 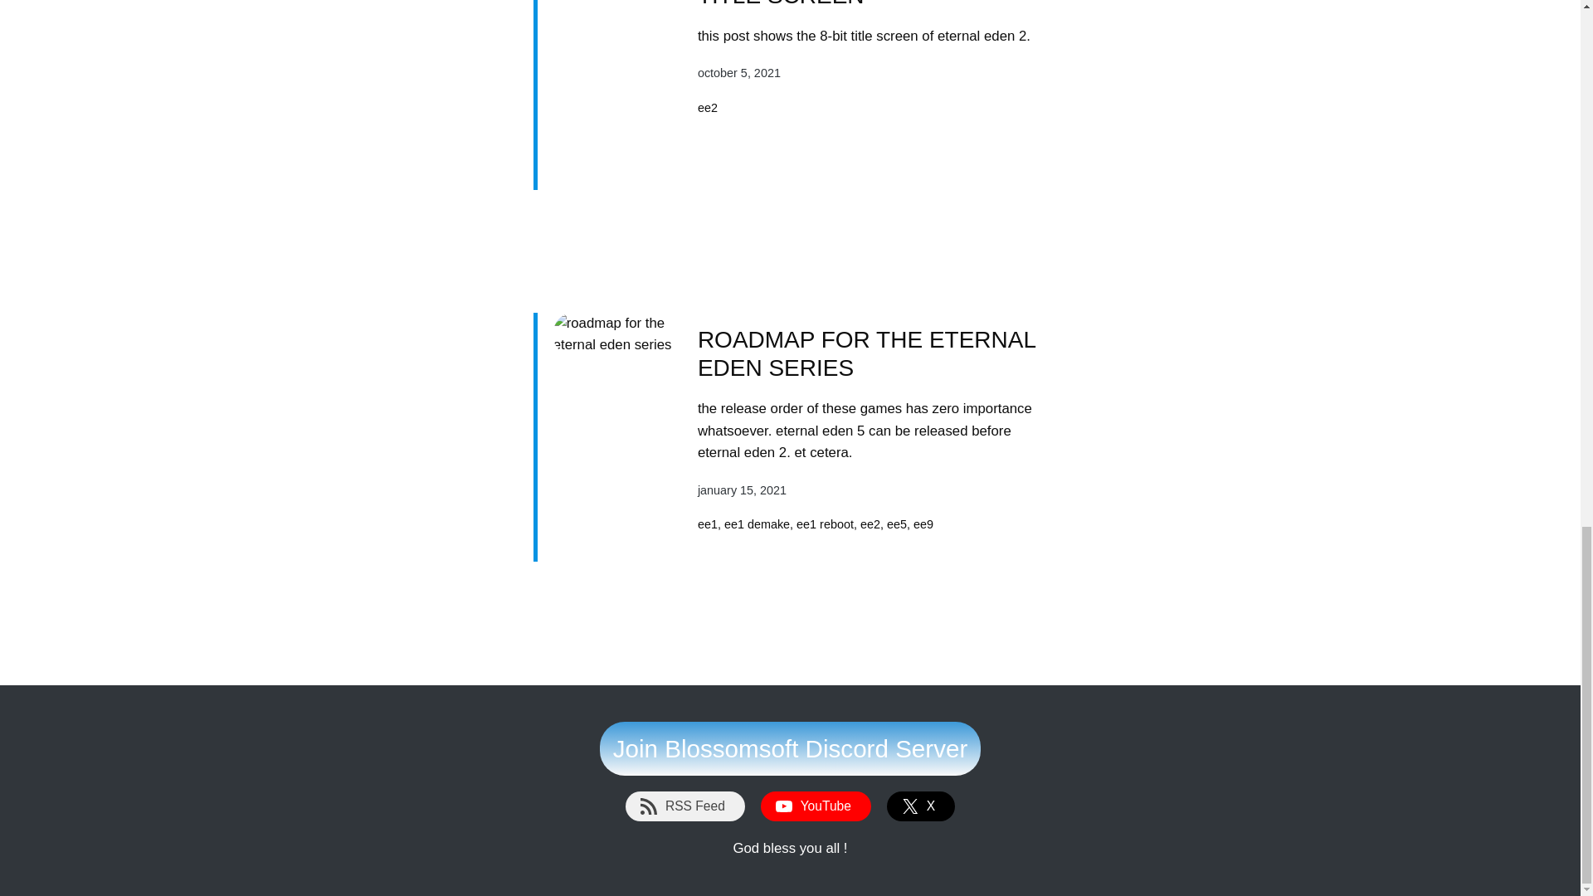 What do you see at coordinates (790, 748) in the screenshot?
I see `Join Blossomsoft Discord Server` at bounding box center [790, 748].